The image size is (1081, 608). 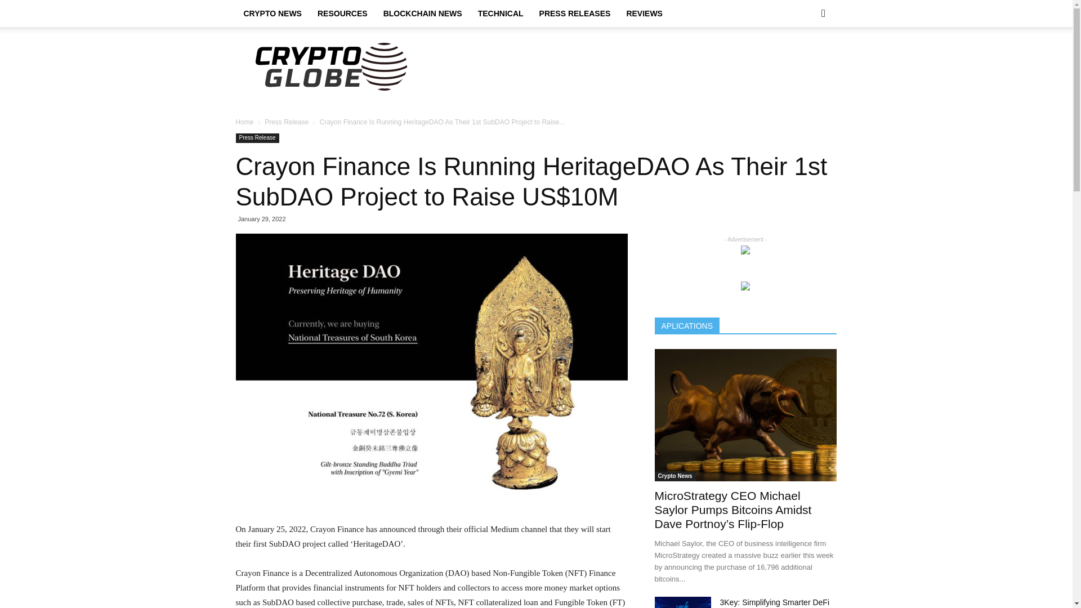 What do you see at coordinates (644, 14) in the screenshot?
I see `REVIEWS` at bounding box center [644, 14].